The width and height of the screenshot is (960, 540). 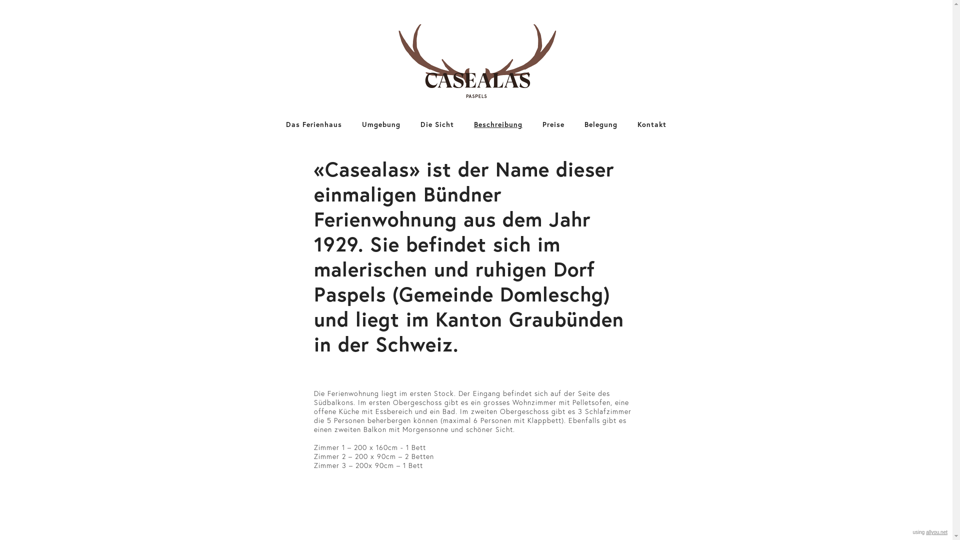 What do you see at coordinates (381, 124) in the screenshot?
I see `Umgebung` at bounding box center [381, 124].